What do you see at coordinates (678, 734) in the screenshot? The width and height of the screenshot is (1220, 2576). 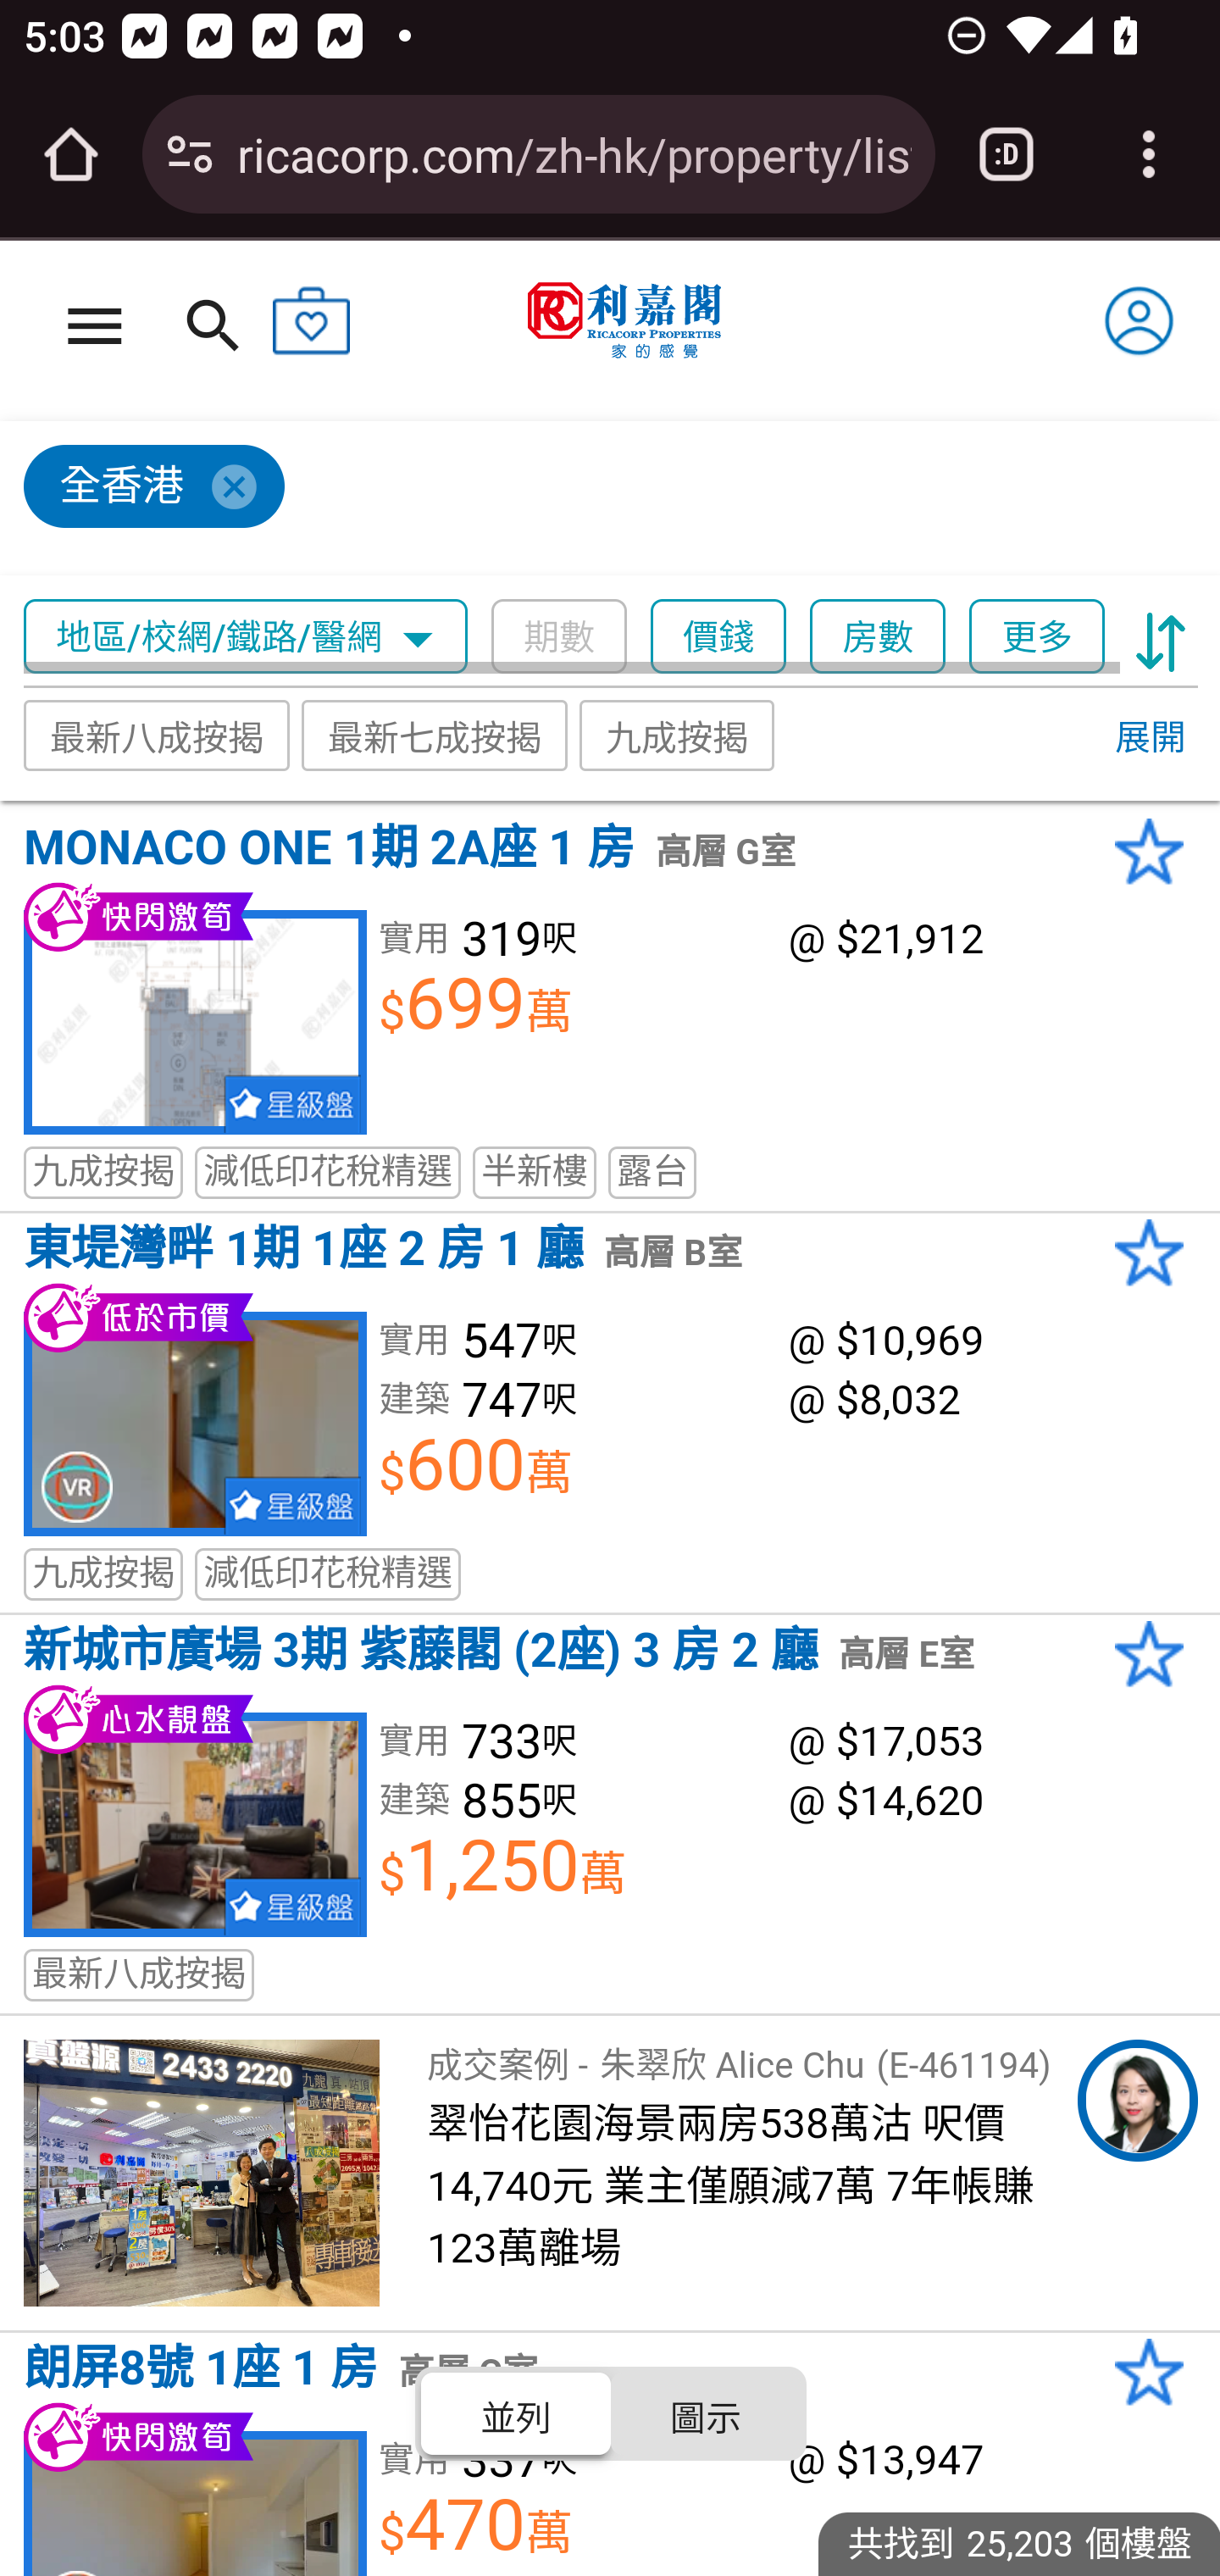 I see `九成按揭` at bounding box center [678, 734].